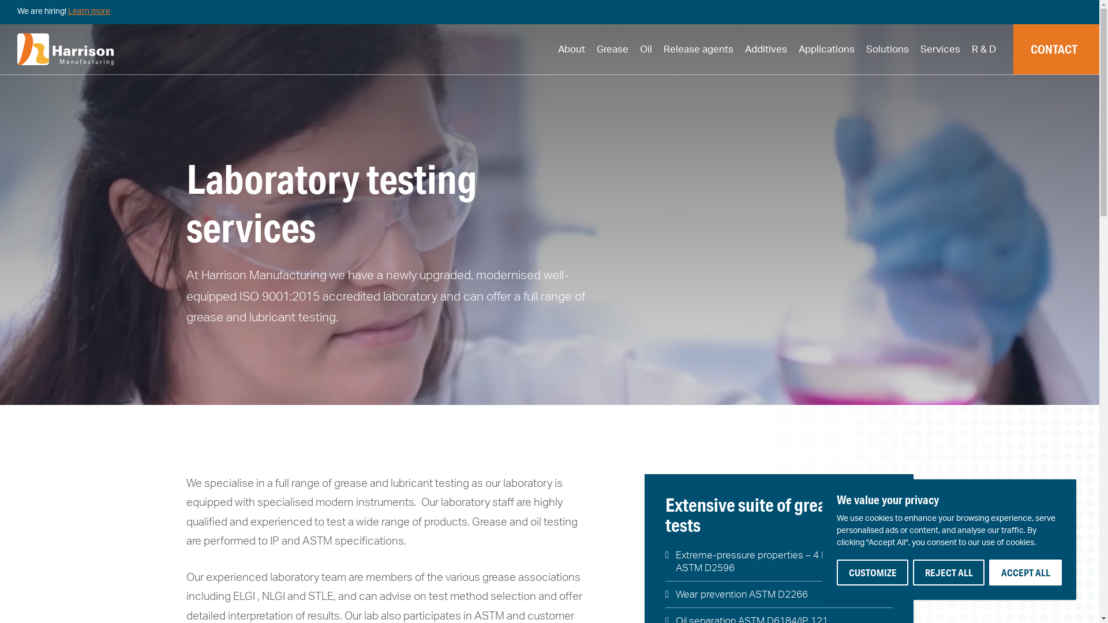 The image size is (1108, 623). I want to click on hmc-white-logo, so click(66, 50).